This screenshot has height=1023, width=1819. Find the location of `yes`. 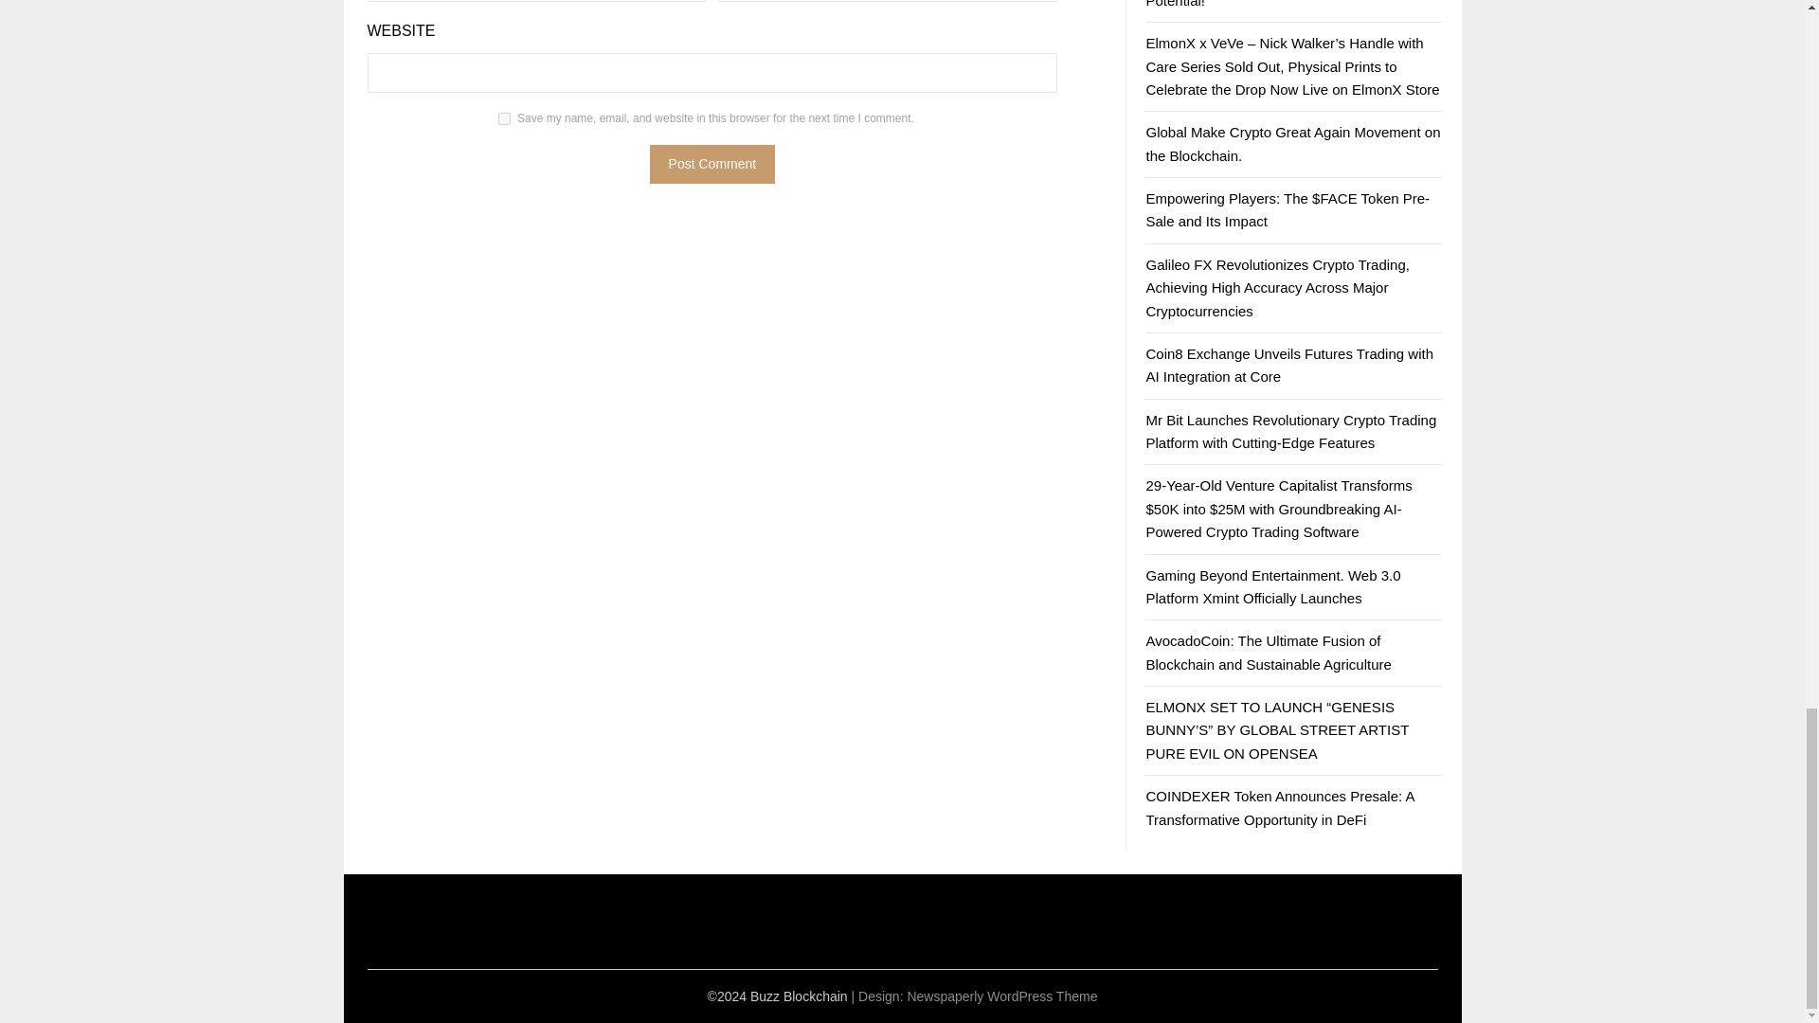

yes is located at coordinates (504, 117).